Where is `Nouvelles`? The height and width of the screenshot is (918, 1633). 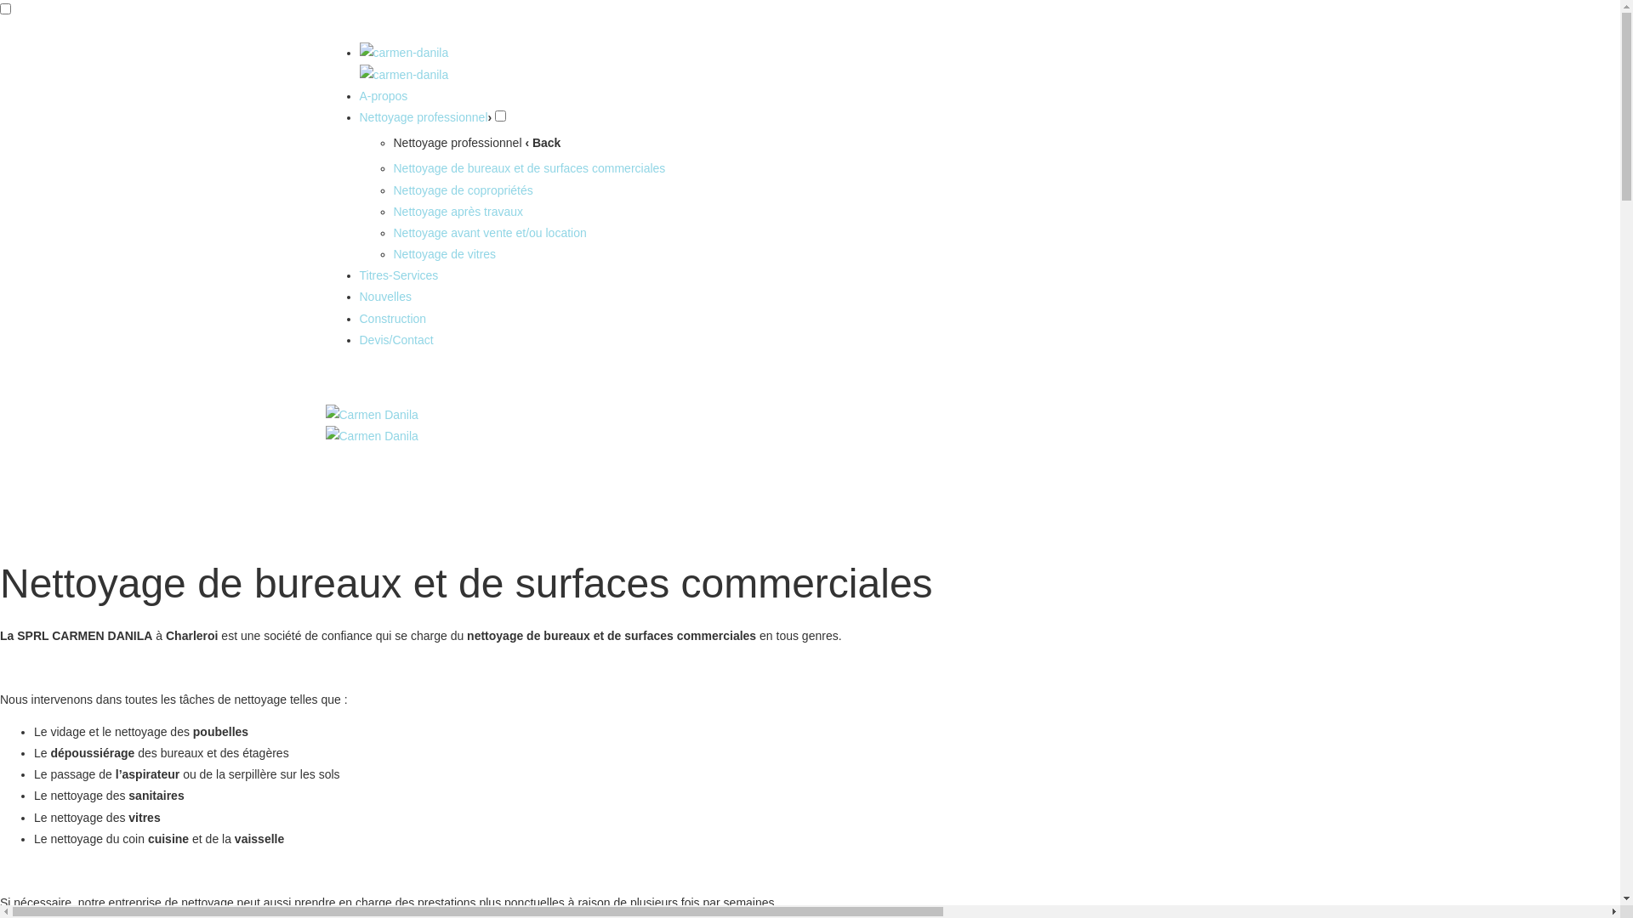
Nouvelles is located at coordinates (384, 297).